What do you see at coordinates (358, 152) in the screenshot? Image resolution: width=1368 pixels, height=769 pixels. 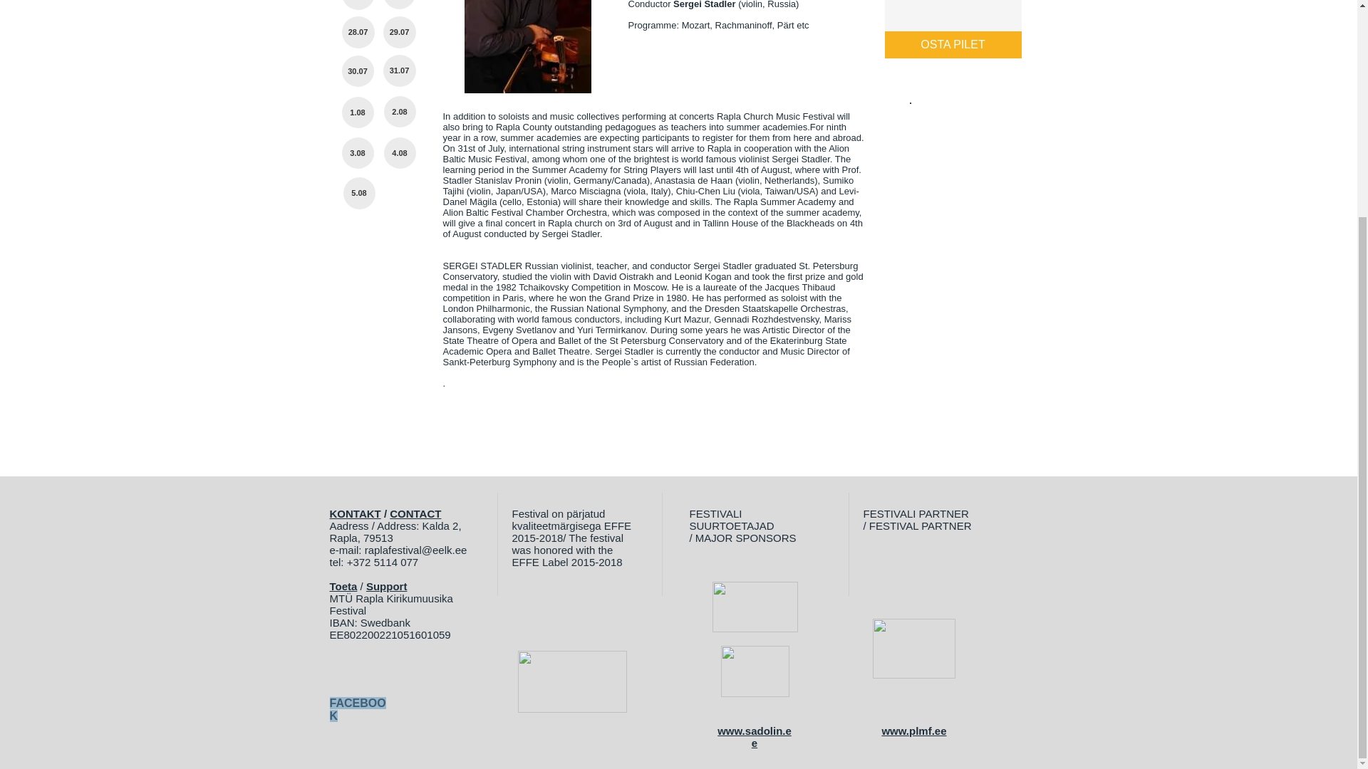 I see `3.08` at bounding box center [358, 152].